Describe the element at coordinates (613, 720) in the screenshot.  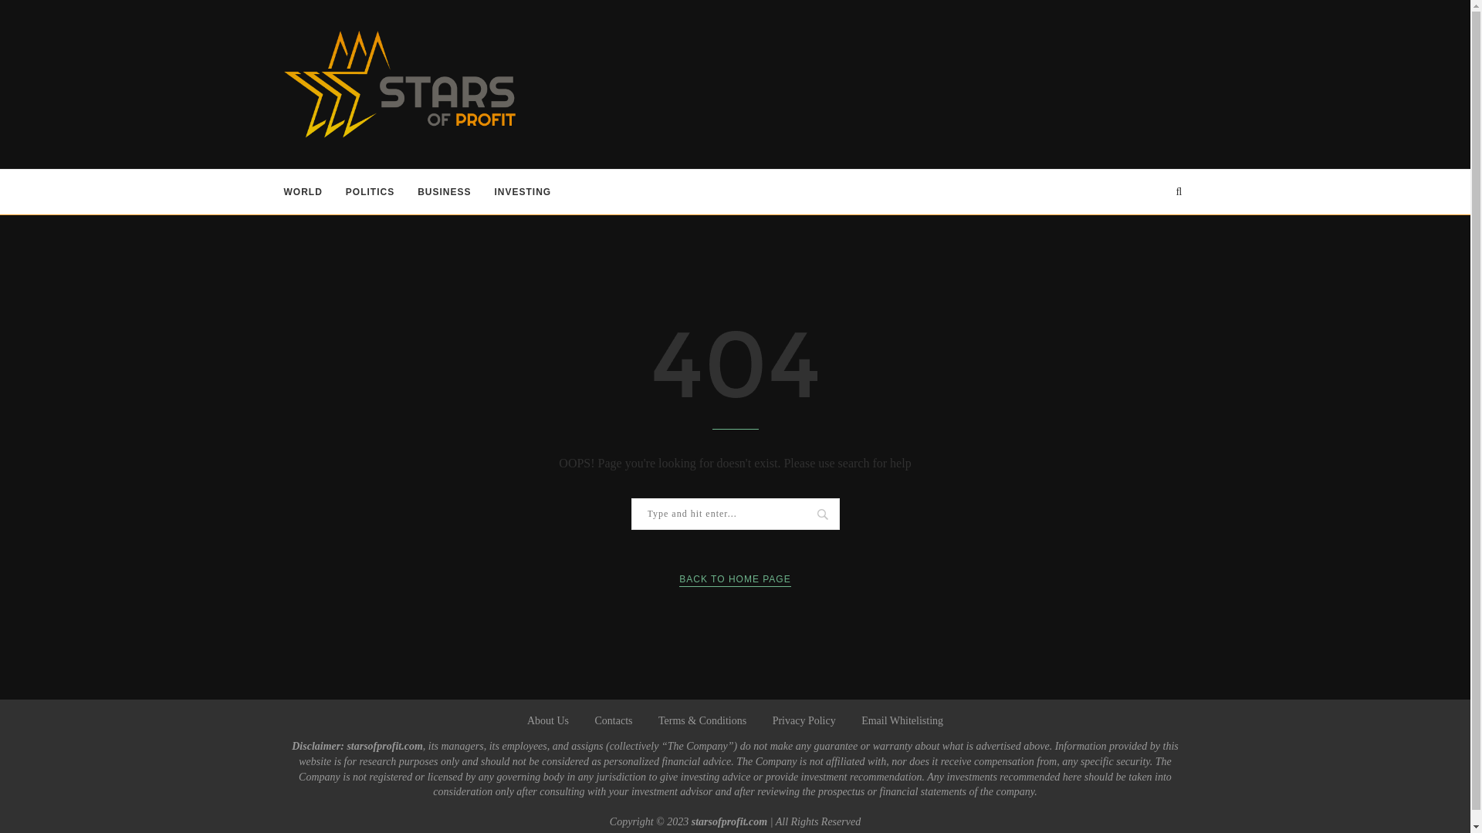
I see `Contacts` at that location.